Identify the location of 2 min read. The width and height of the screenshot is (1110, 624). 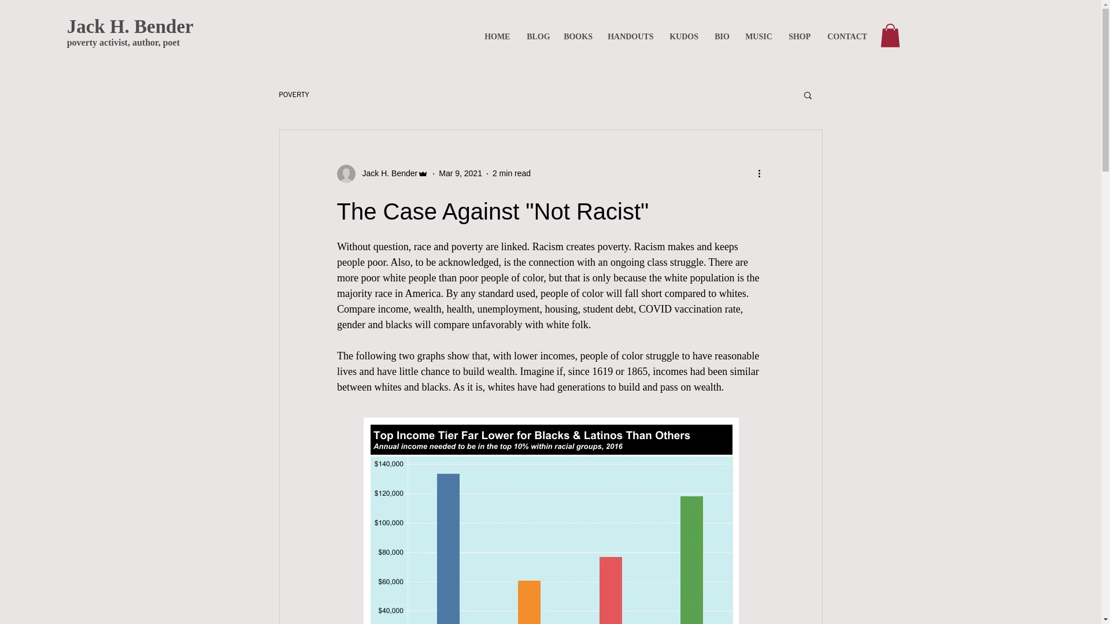
(386, 173).